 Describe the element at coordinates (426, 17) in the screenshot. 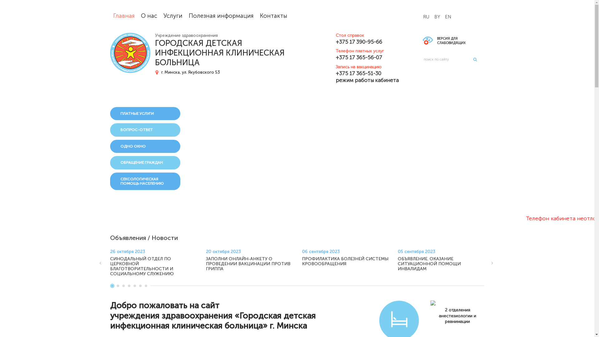

I see `RU` at that location.